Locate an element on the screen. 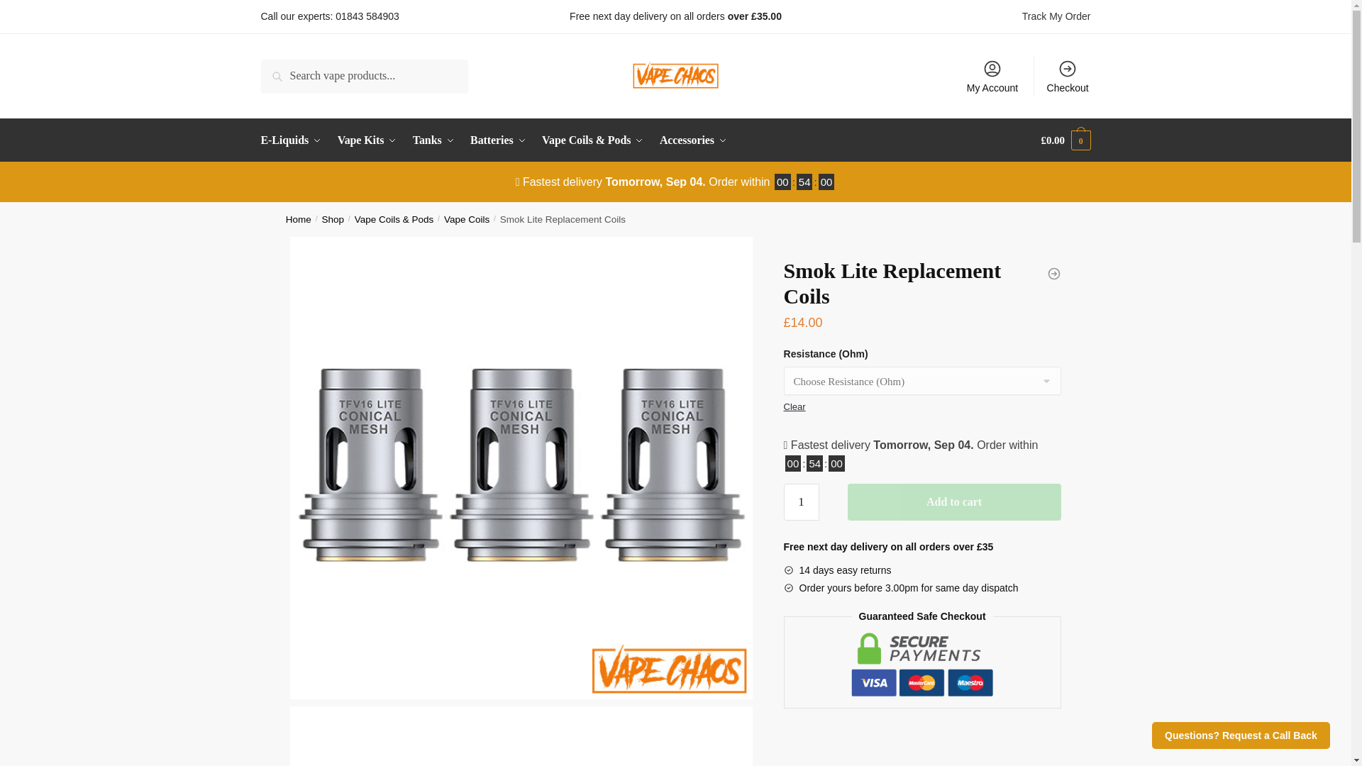 The image size is (1362, 766). 1 is located at coordinates (802, 502).